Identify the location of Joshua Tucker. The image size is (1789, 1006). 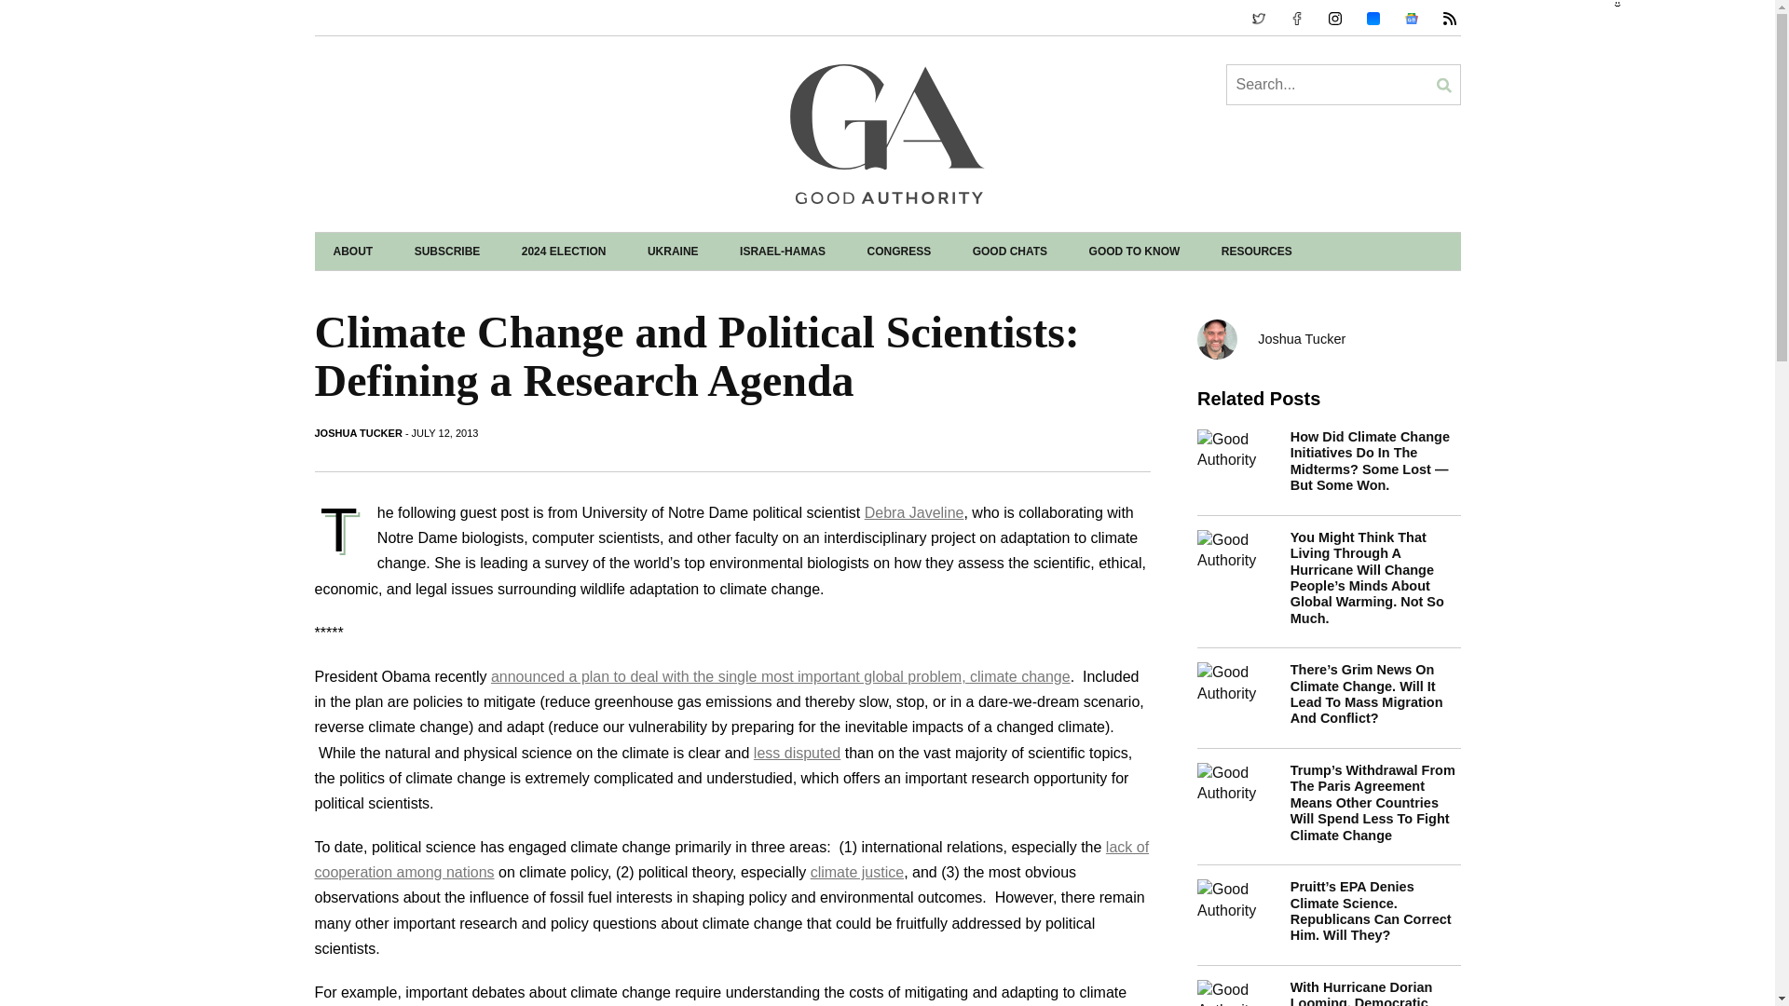
(1329, 339).